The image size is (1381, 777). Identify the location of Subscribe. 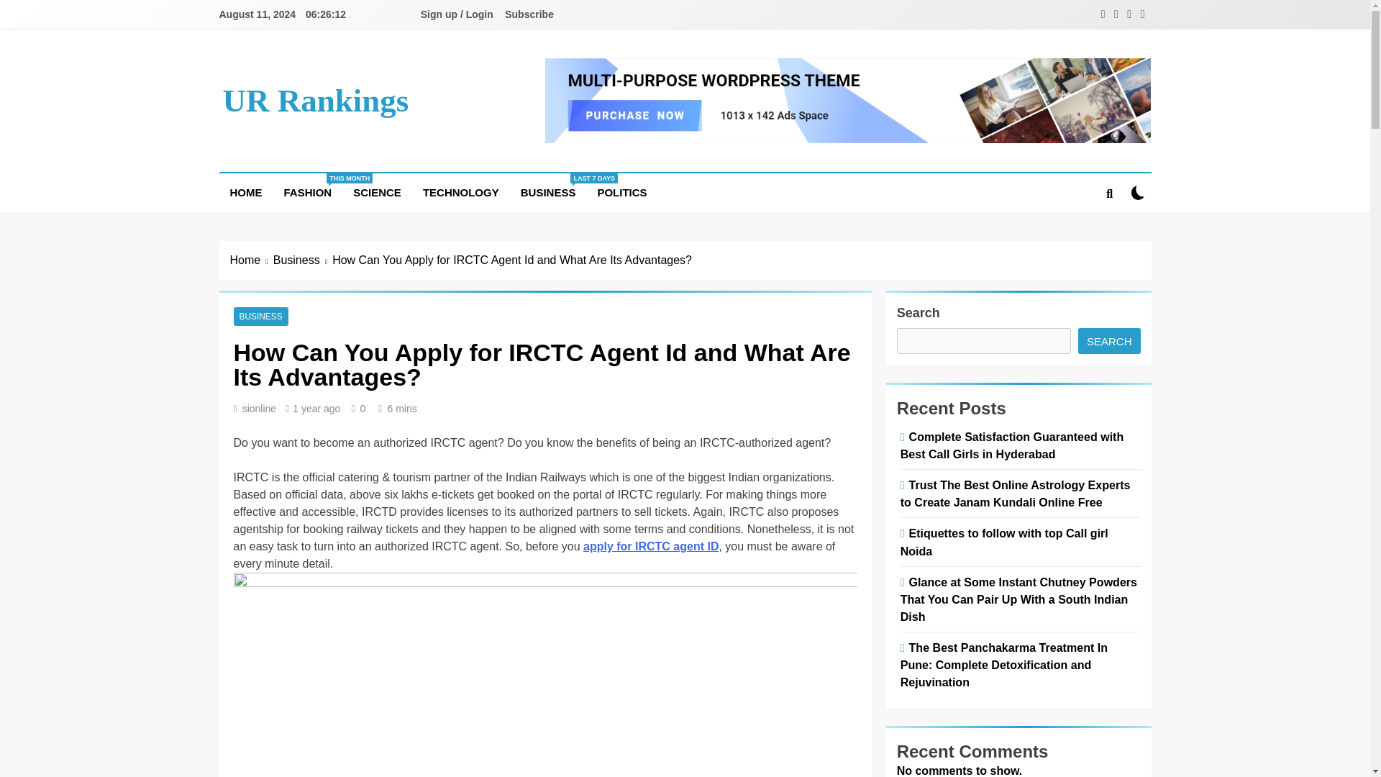
(303, 260).